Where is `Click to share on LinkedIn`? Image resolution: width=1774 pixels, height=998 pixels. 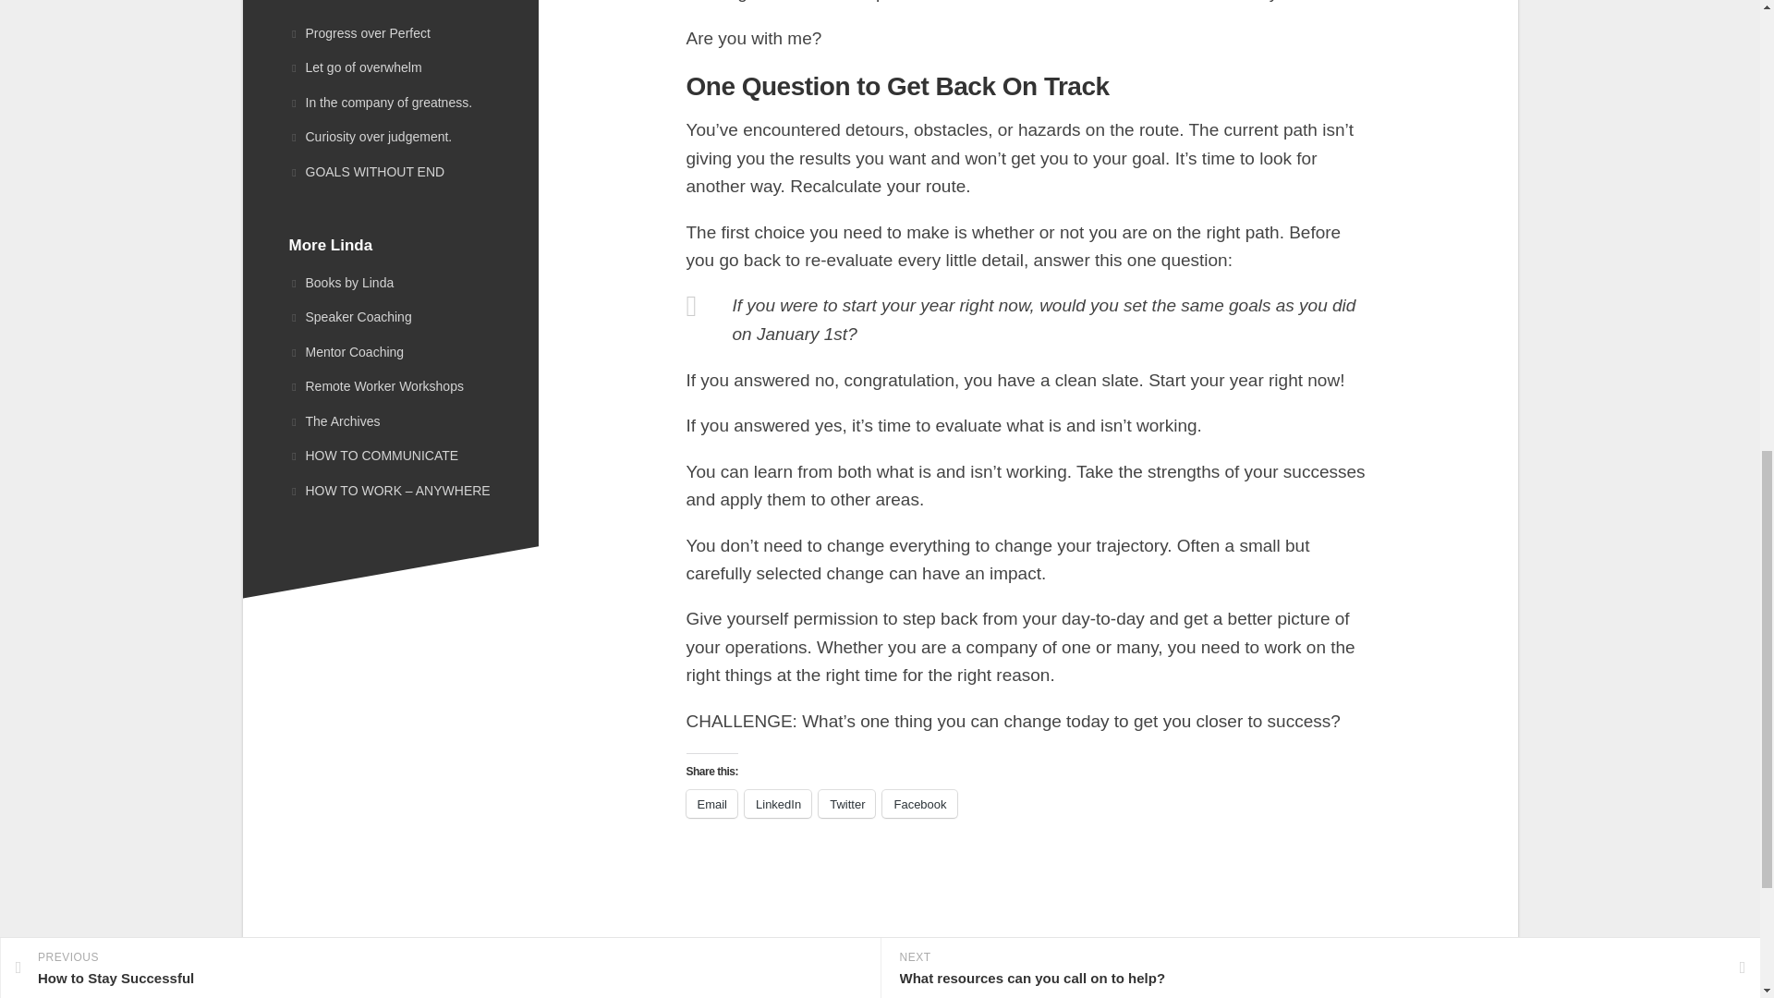
Click to share on LinkedIn is located at coordinates (778, 804).